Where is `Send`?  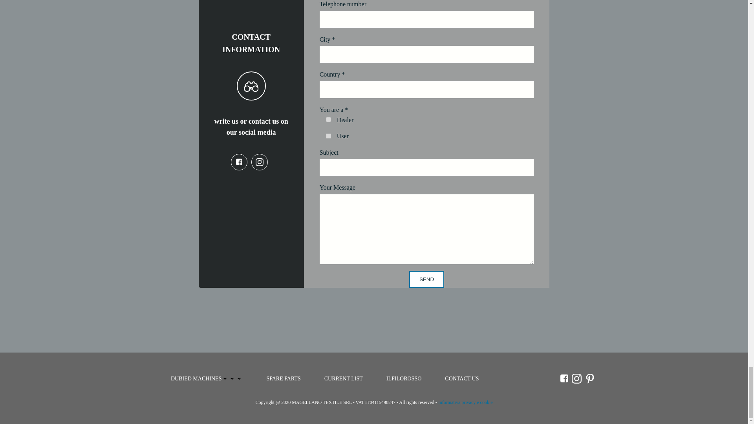 Send is located at coordinates (426, 280).